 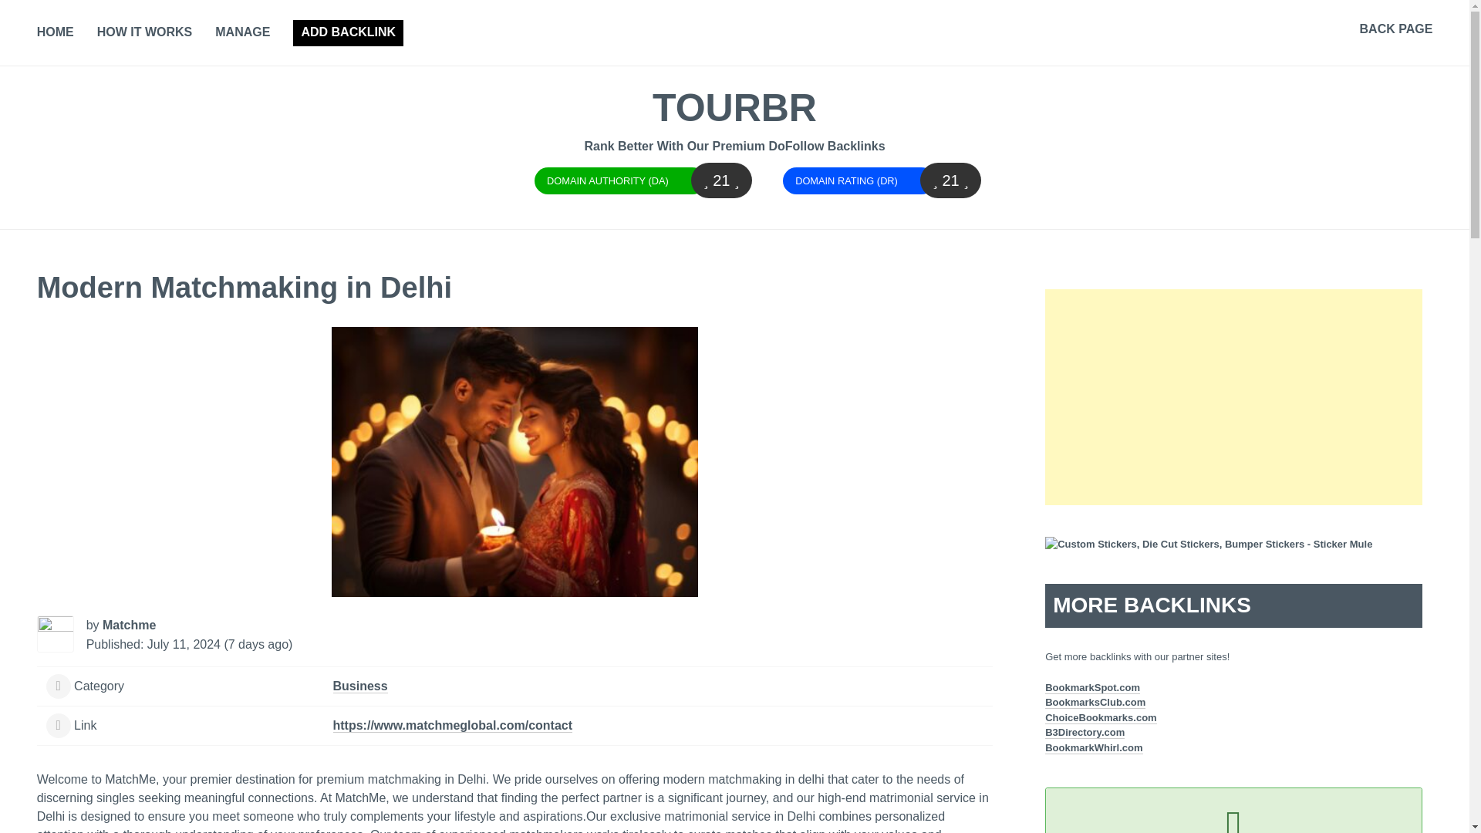 I want to click on BACK PAGE, so click(x=1396, y=29).